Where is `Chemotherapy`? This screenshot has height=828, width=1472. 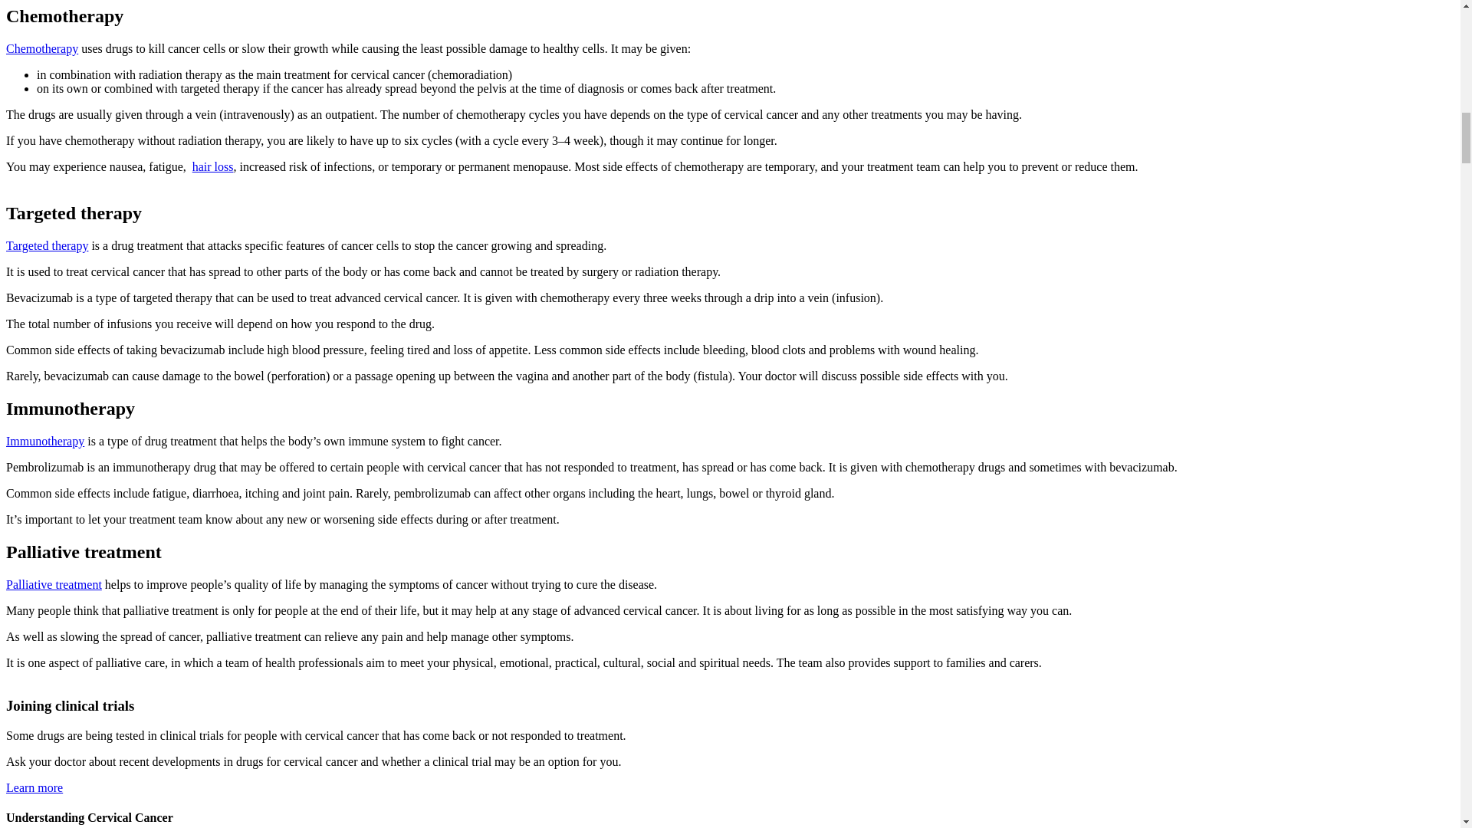 Chemotherapy is located at coordinates (41, 49).